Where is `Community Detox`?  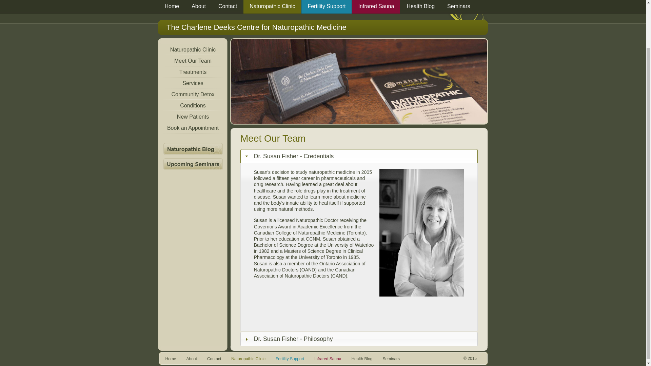 Community Detox is located at coordinates (193, 94).